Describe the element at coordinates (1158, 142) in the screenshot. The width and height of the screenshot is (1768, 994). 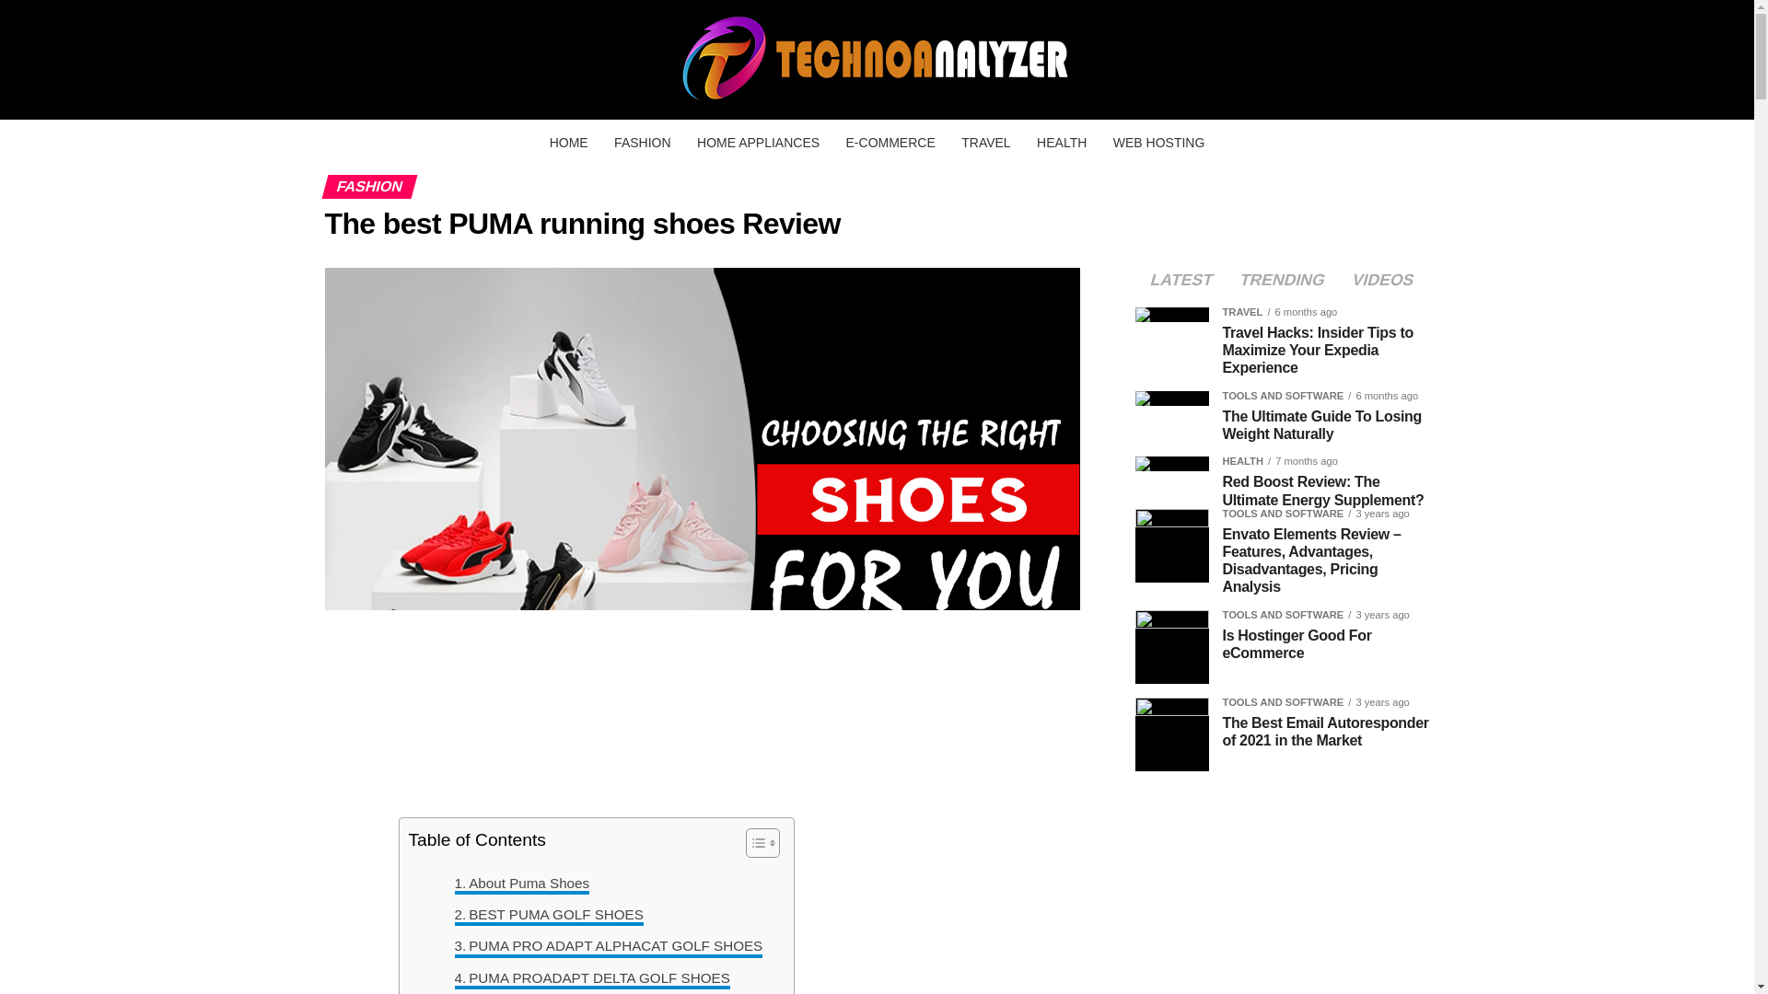
I see `WEB HOSTING` at that location.